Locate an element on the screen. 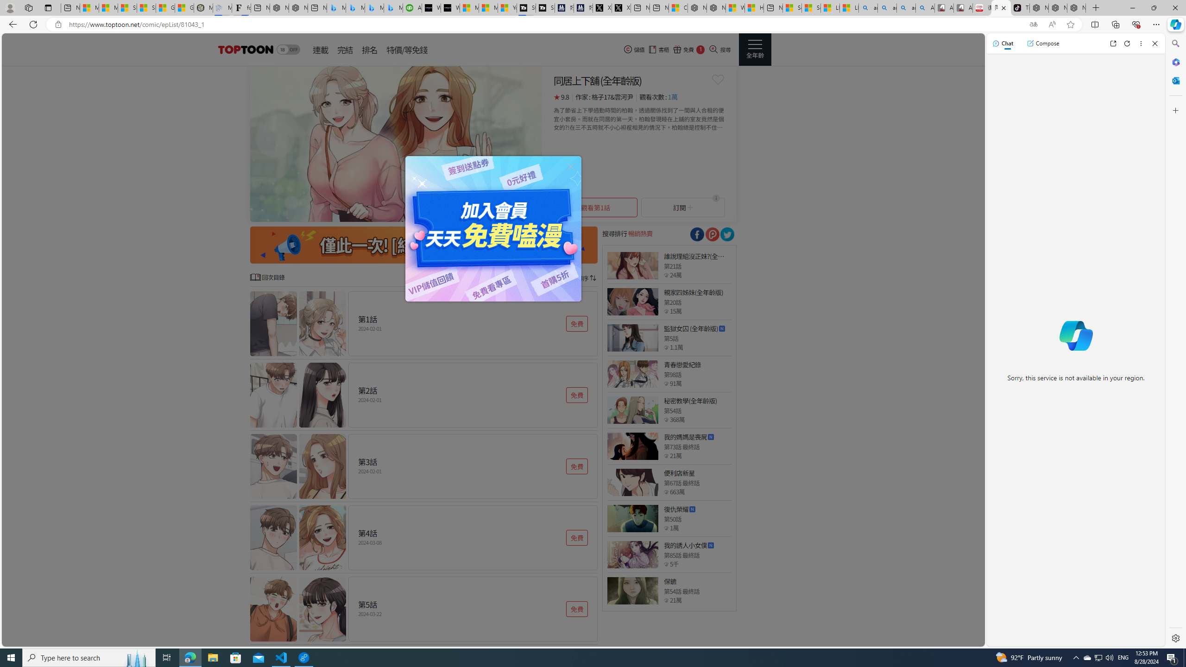  Class: swiper-slide is located at coordinates (396, 144).